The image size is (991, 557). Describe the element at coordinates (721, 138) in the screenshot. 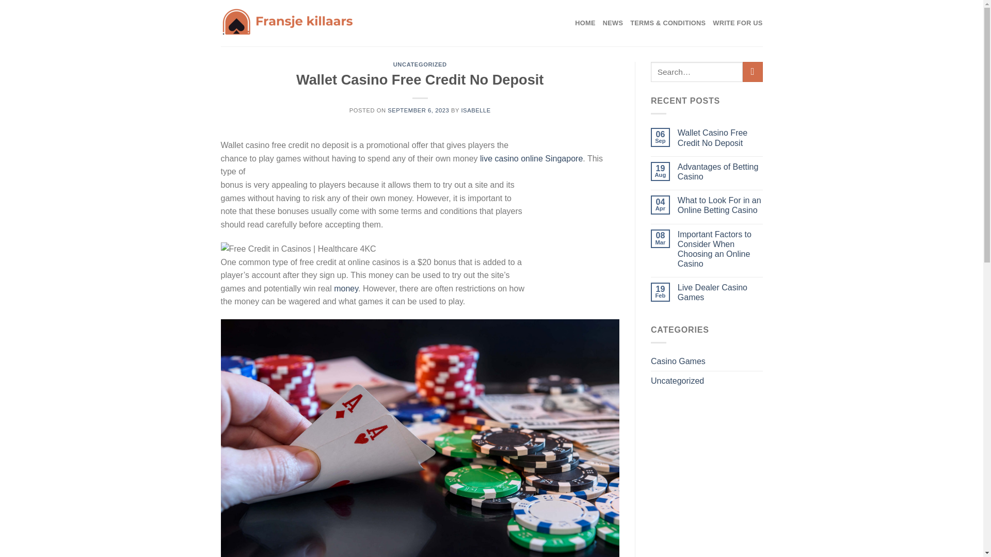

I see `Wallet Casino Free Credit No Deposit` at that location.